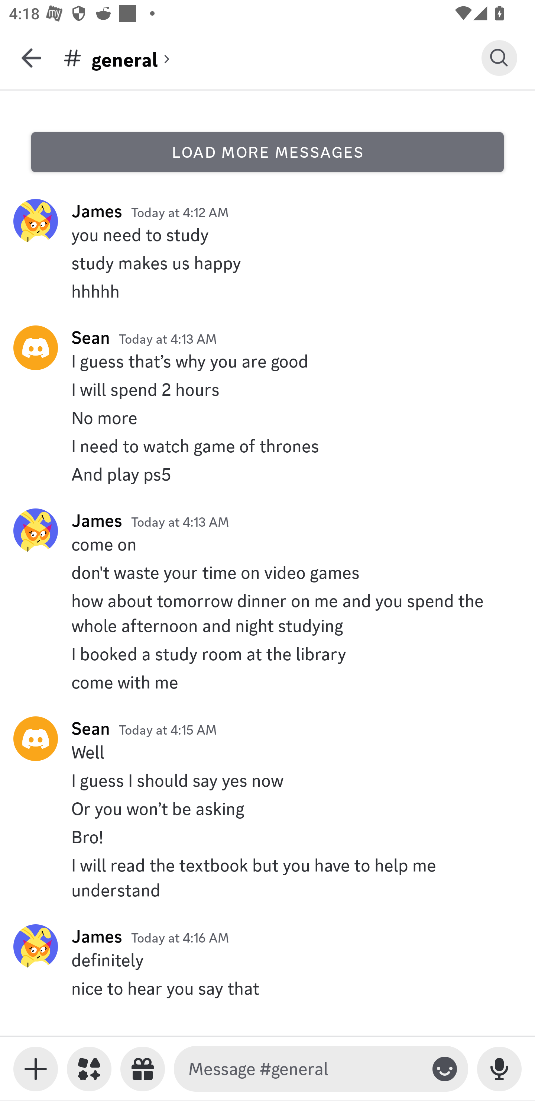  What do you see at coordinates (91, 728) in the screenshot?
I see `Sean` at bounding box center [91, 728].